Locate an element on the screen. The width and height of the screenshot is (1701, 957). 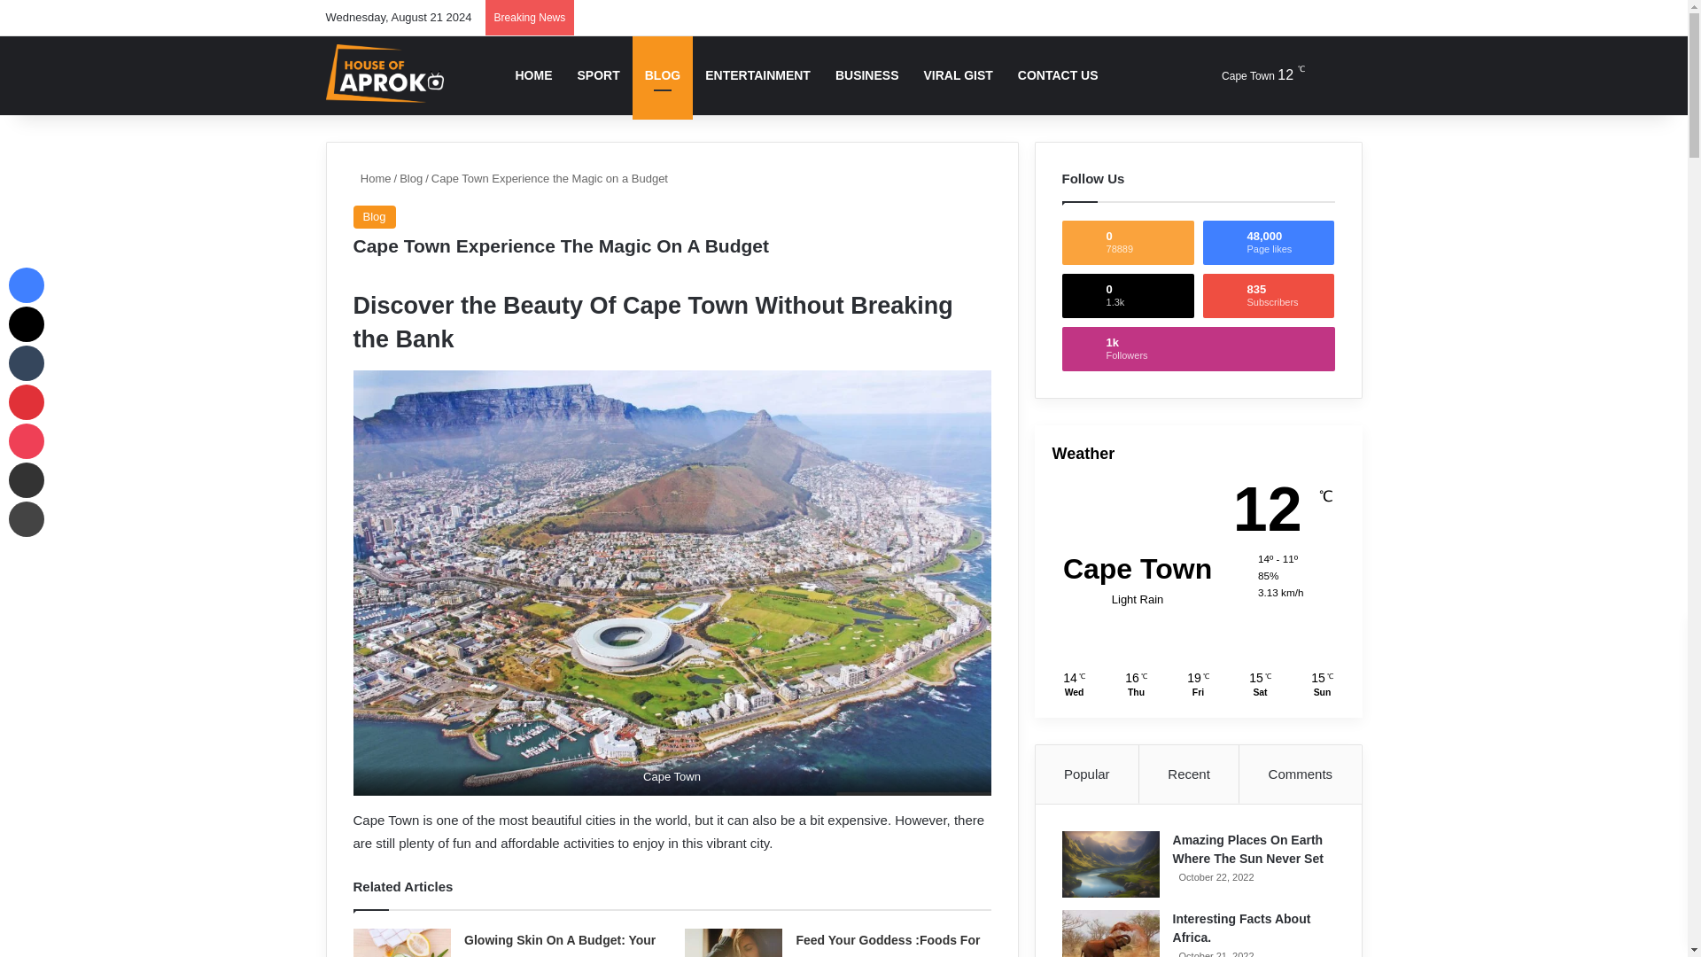
VIRAL GIST is located at coordinates (957, 74).